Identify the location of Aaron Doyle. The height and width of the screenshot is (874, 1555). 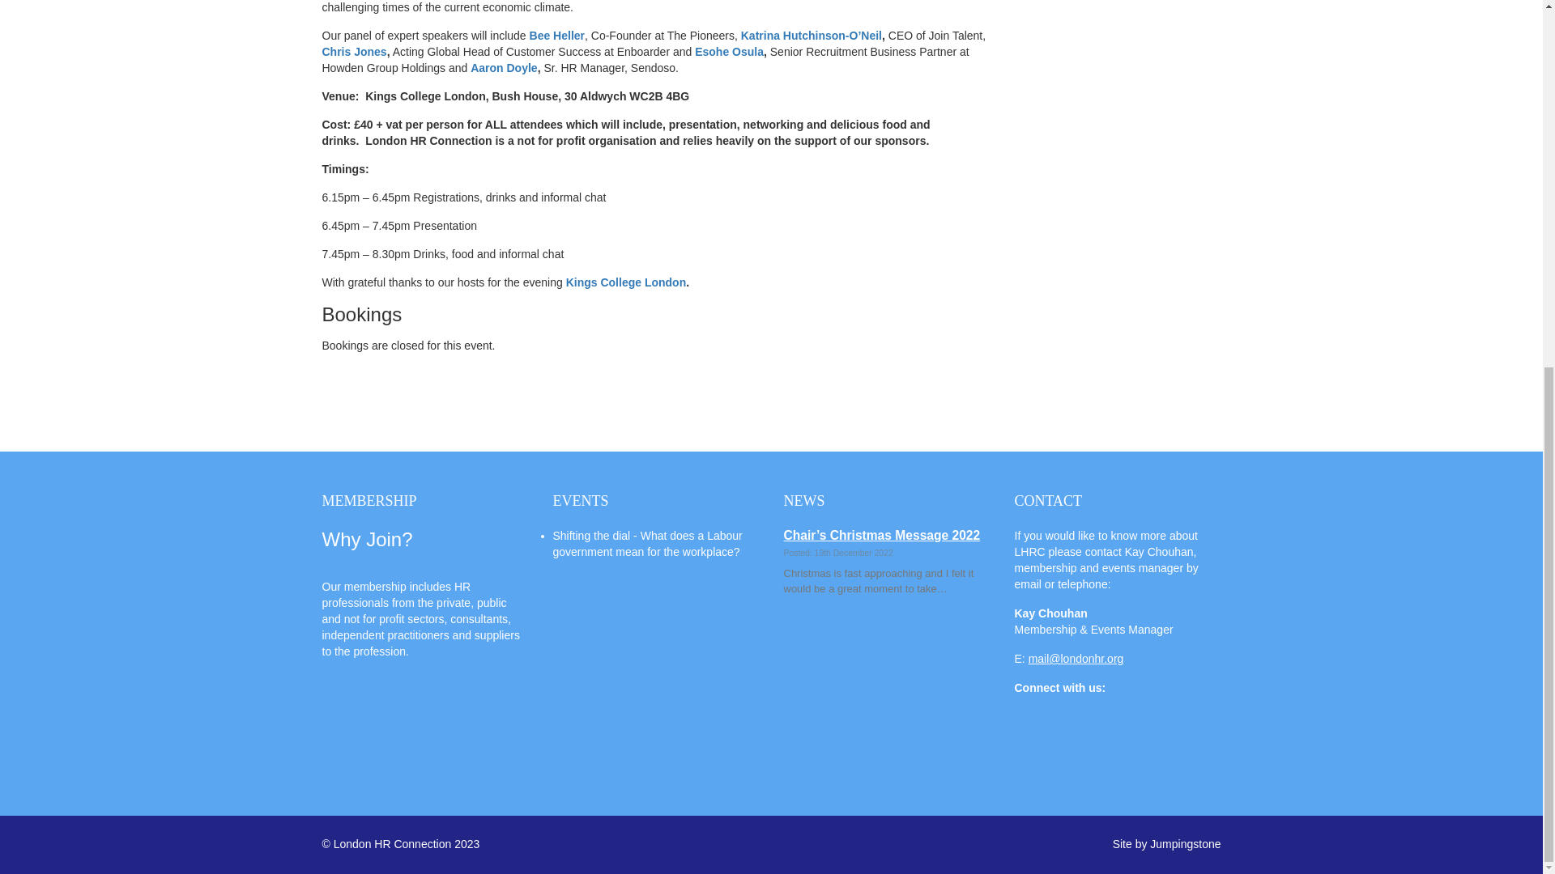
(504, 67).